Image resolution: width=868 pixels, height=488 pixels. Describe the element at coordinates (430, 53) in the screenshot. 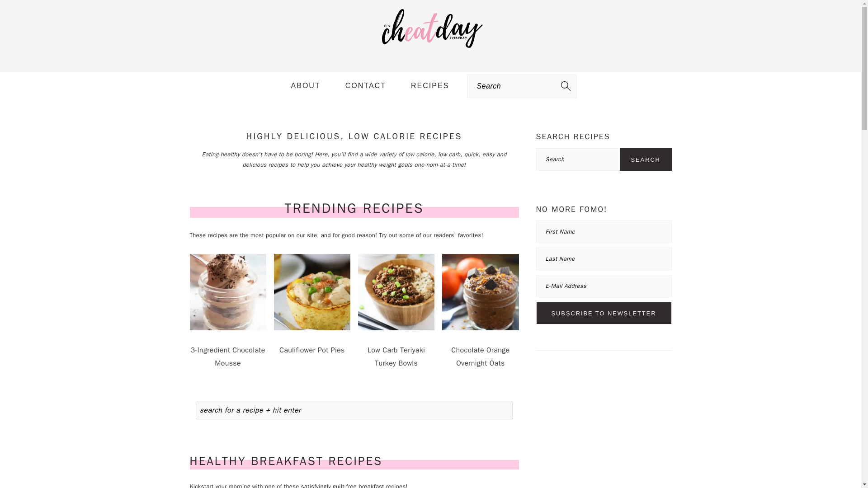

I see `It's Cheat Day Everyday` at that location.